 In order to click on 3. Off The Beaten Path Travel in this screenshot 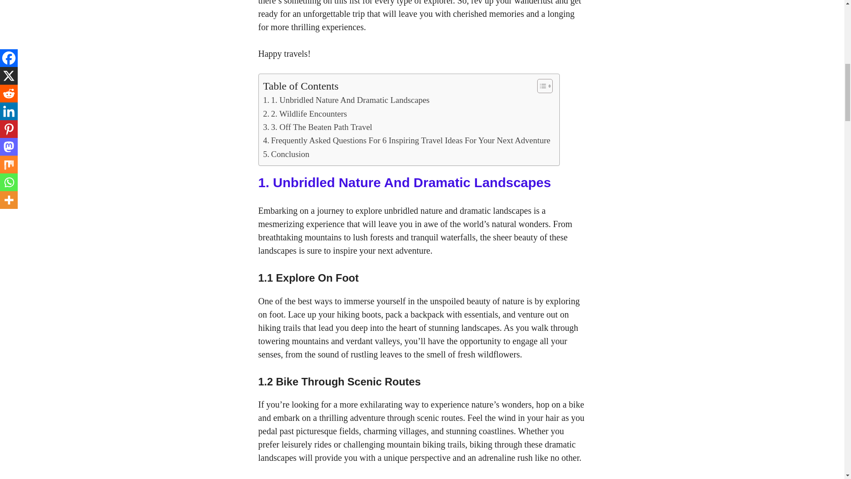, I will do `click(317, 127)`.